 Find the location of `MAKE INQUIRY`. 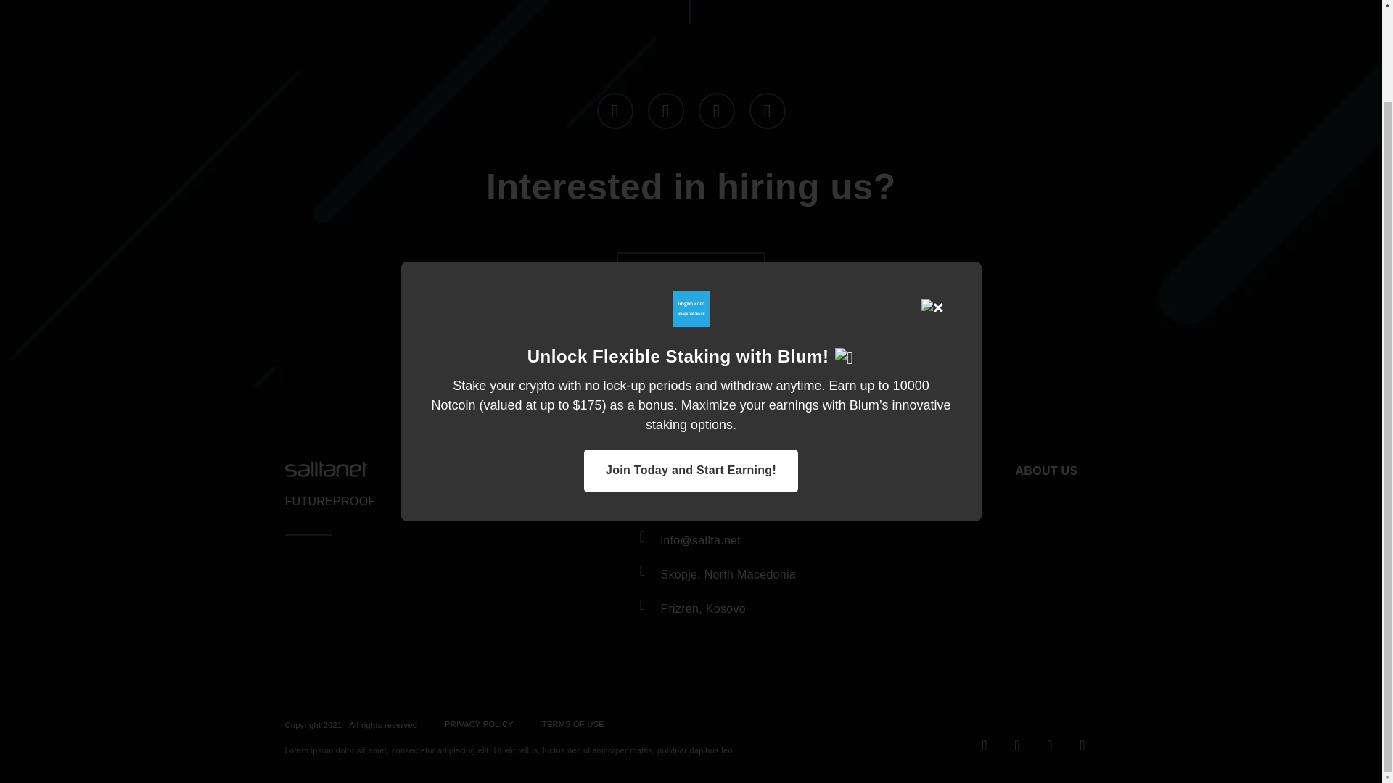

MAKE INQUIRY is located at coordinates (691, 299).